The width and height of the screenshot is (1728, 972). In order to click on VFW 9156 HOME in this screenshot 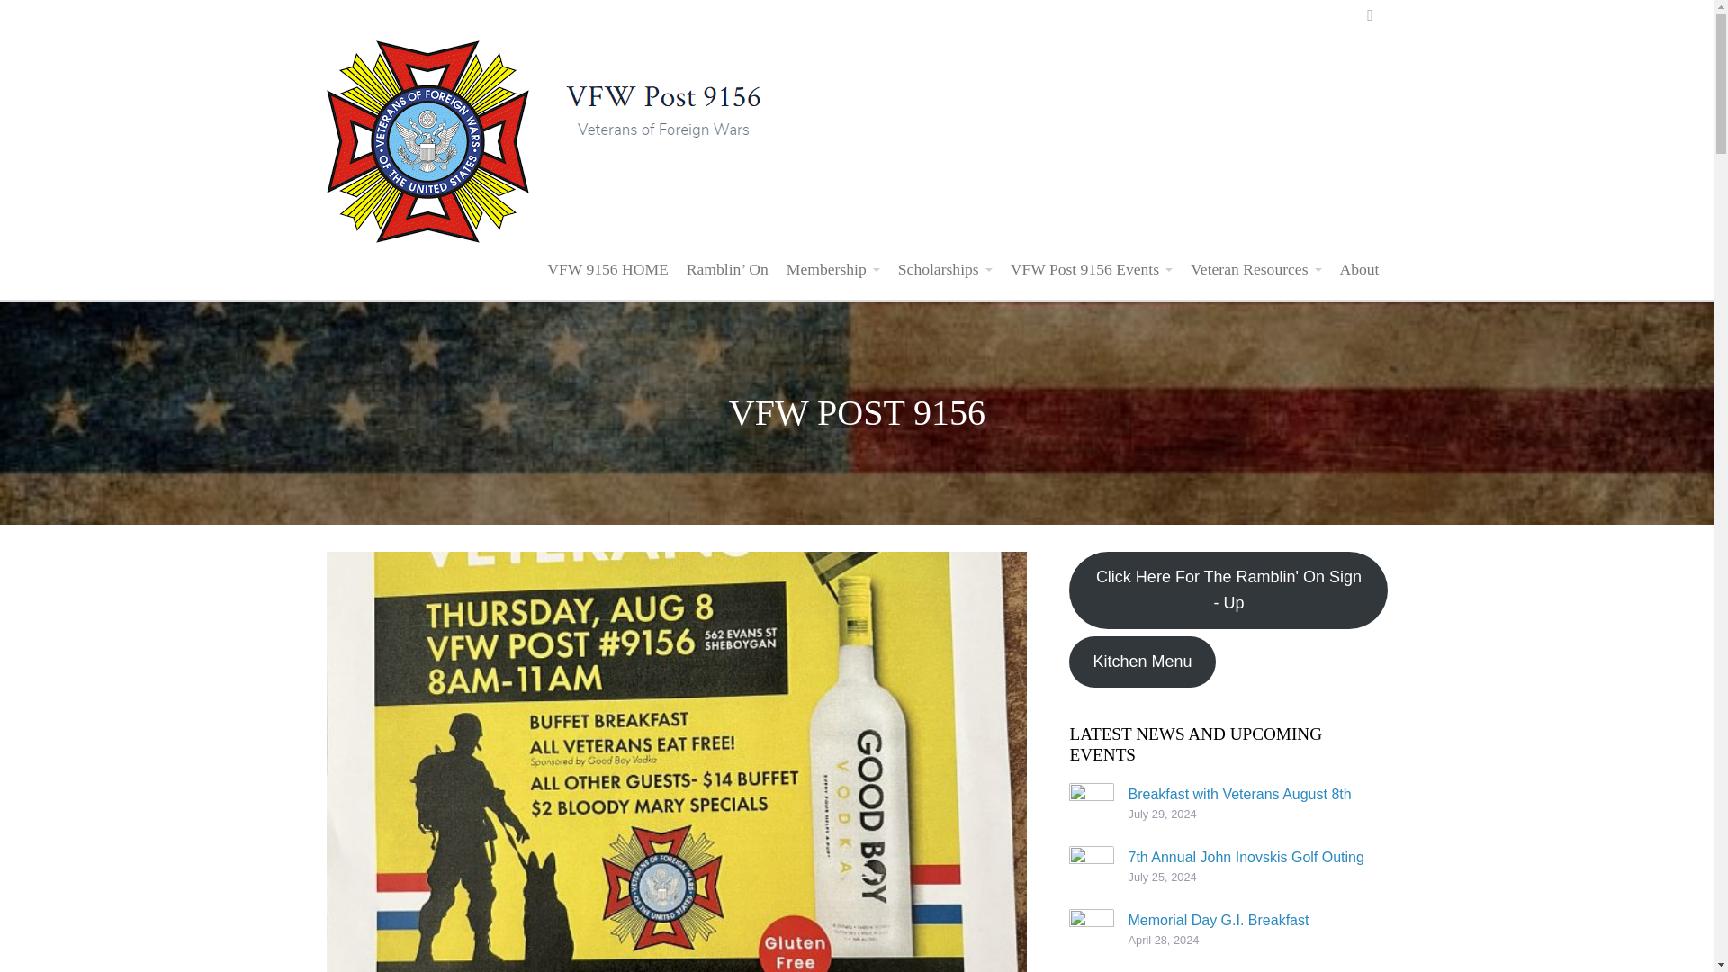, I will do `click(607, 268)`.